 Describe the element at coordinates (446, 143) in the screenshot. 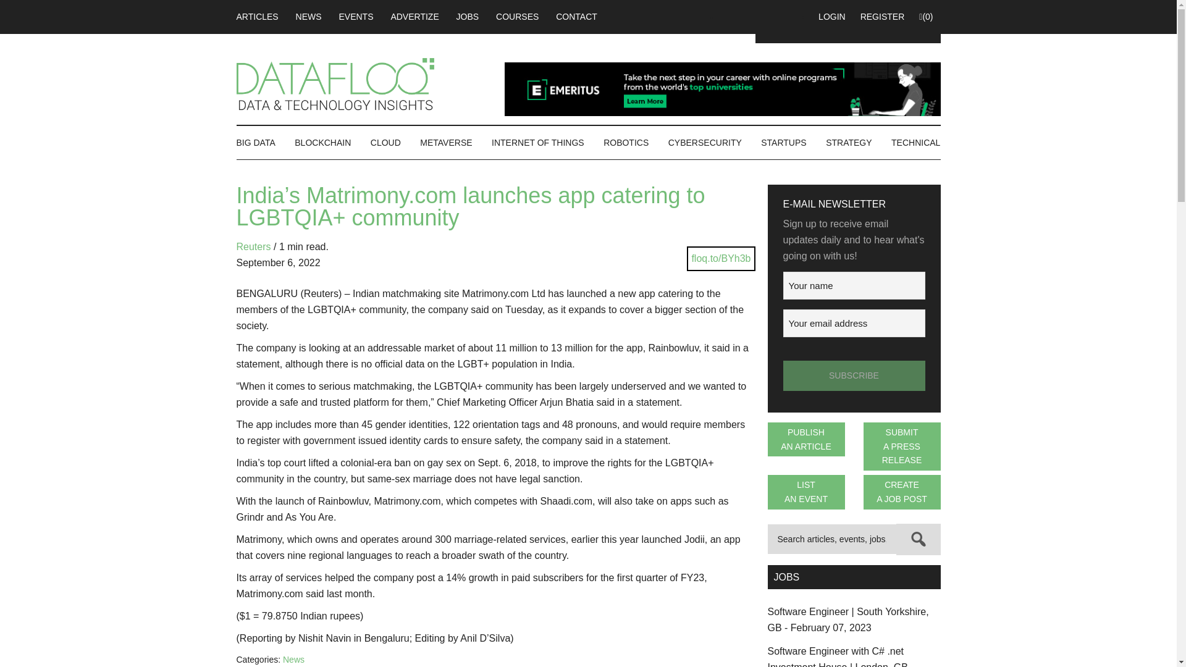

I see `METAVERSE` at that location.